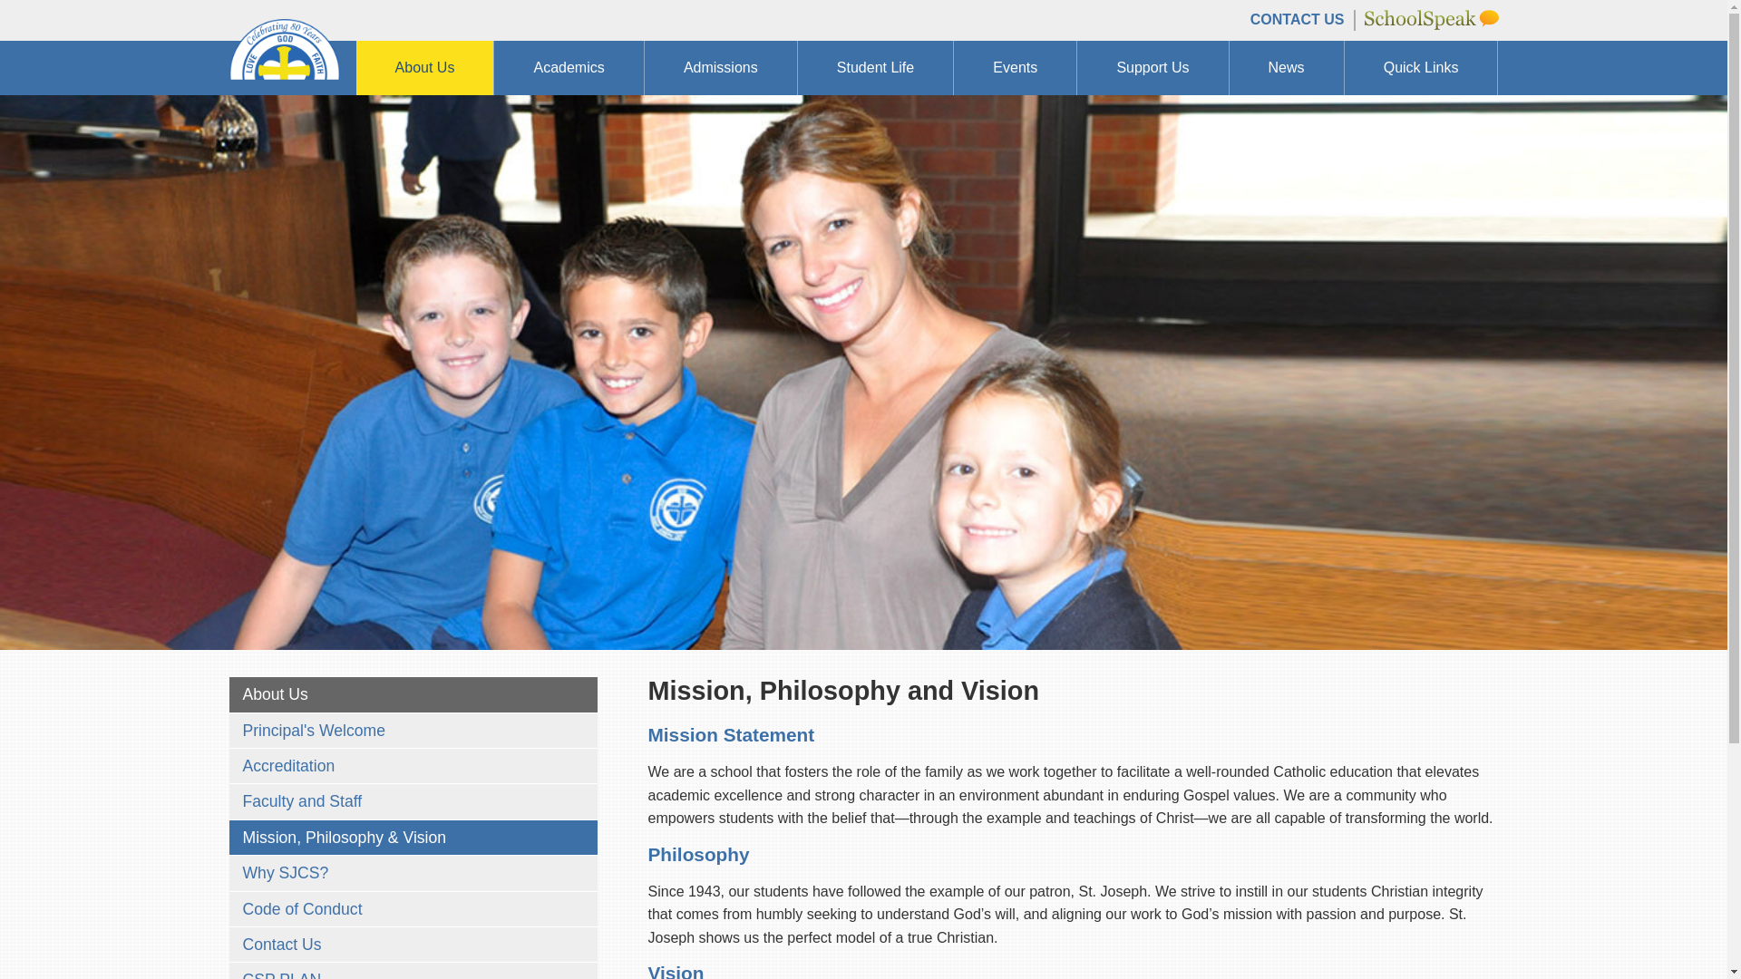  Describe the element at coordinates (424, 67) in the screenshot. I see `About Us` at that location.